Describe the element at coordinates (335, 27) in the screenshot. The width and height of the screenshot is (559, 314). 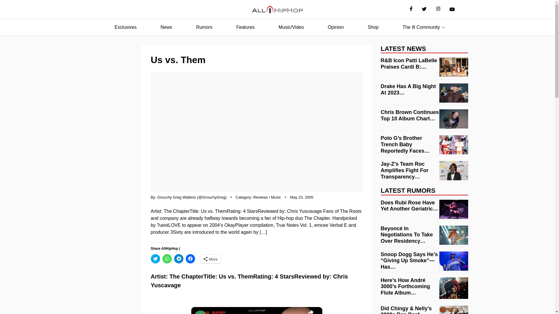
I see `Opinion` at that location.